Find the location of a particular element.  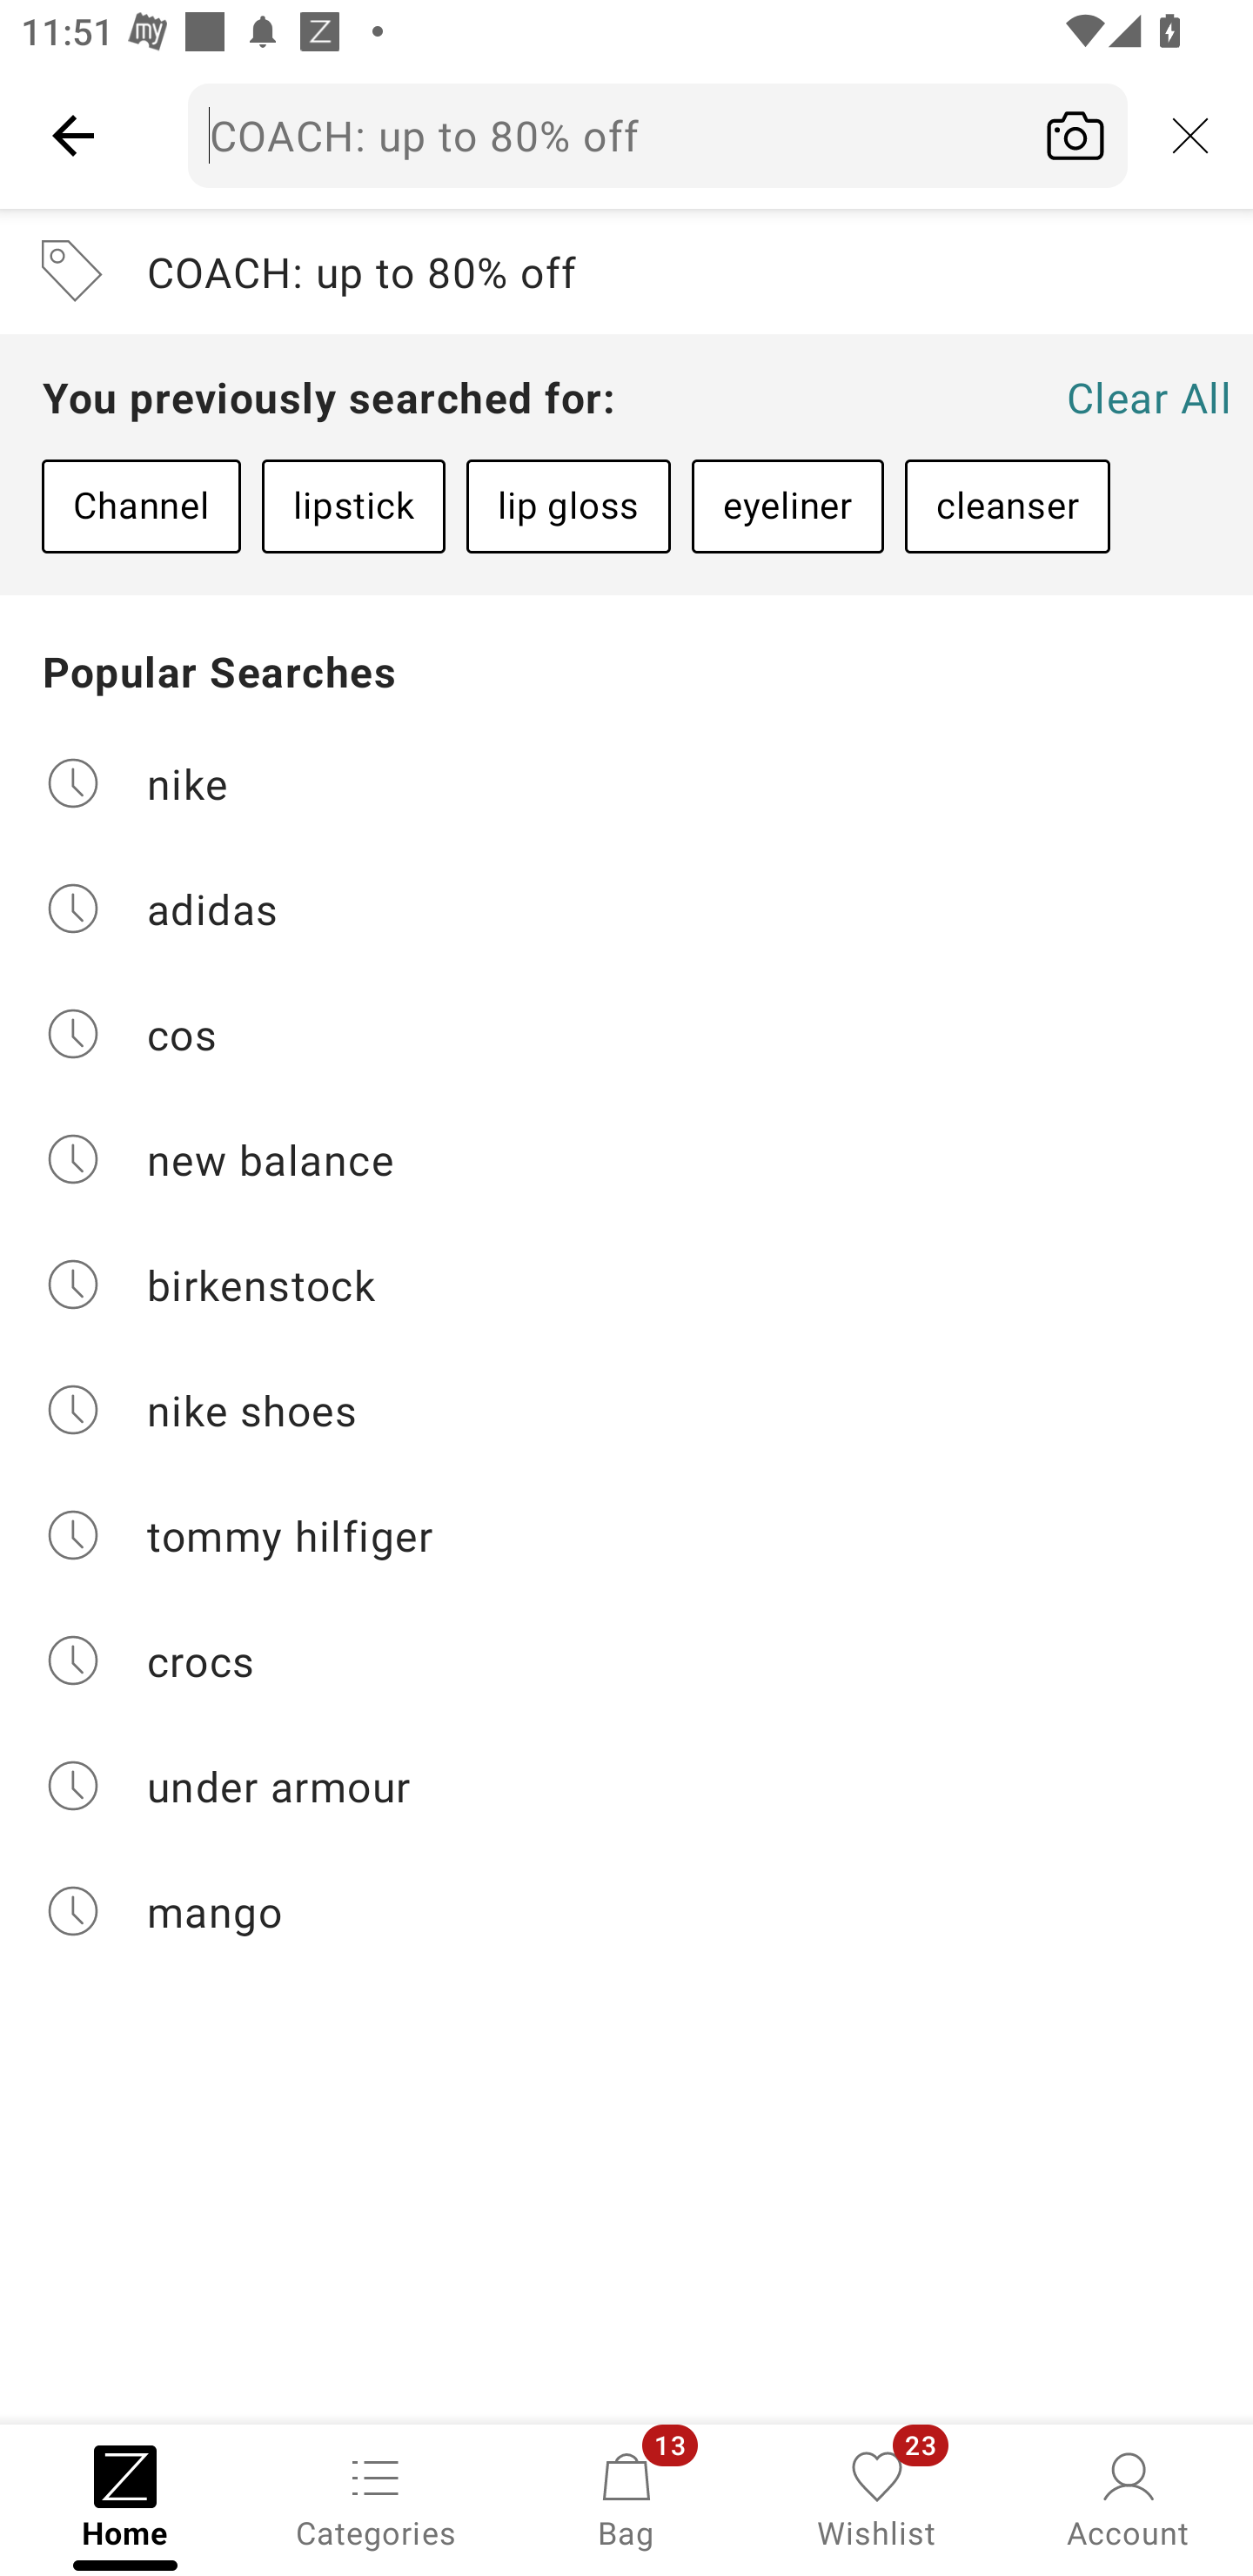

Categories is located at coordinates (376, 2498).